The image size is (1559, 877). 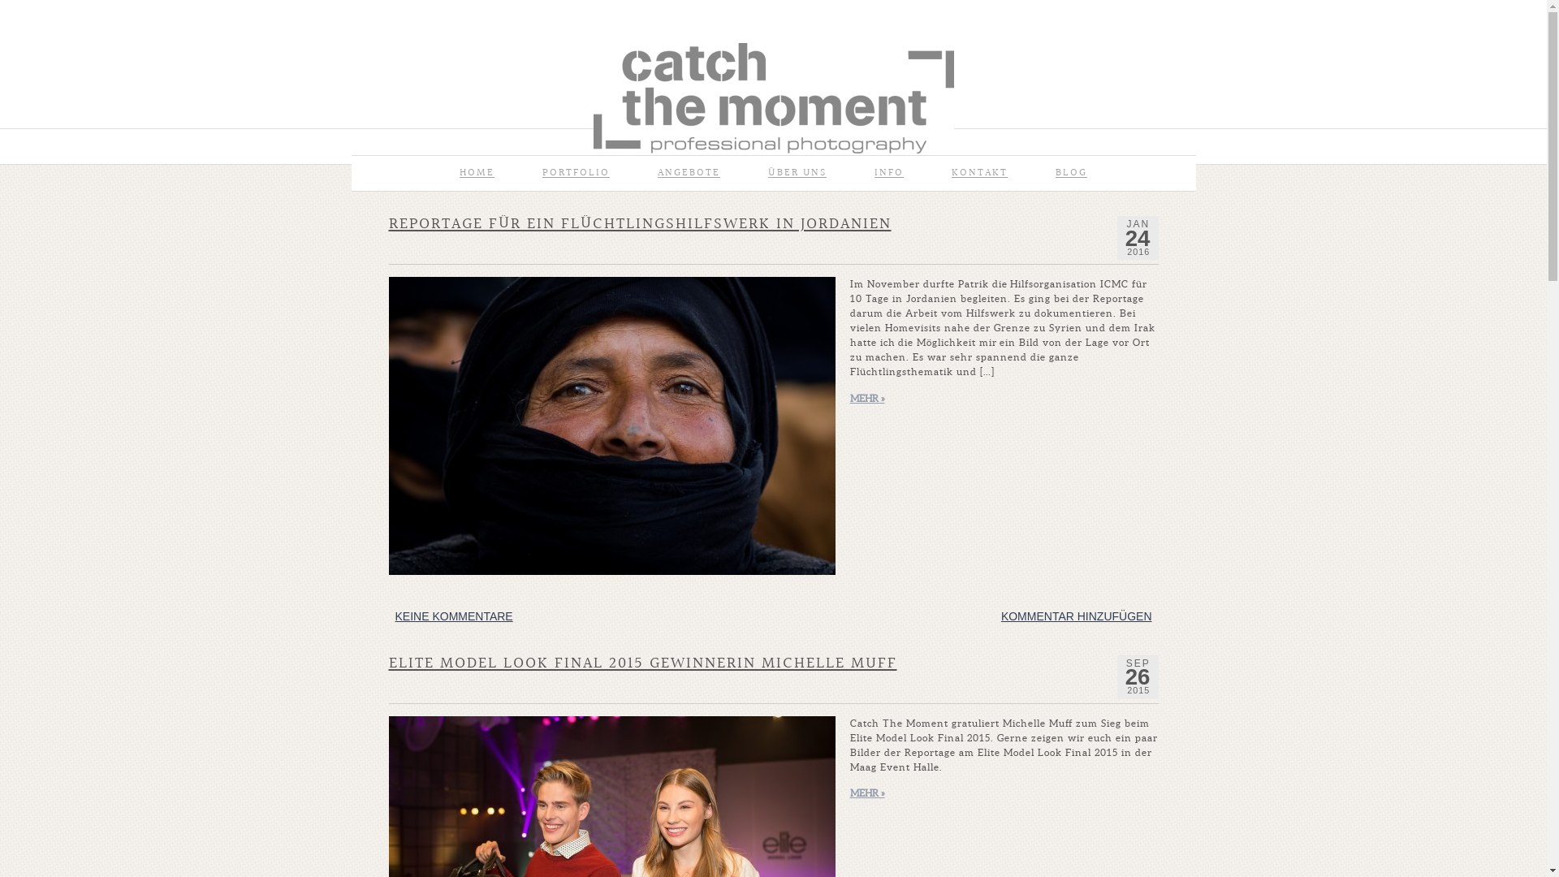 What do you see at coordinates (577, 174) in the screenshot?
I see `PORTFOLIO` at bounding box center [577, 174].